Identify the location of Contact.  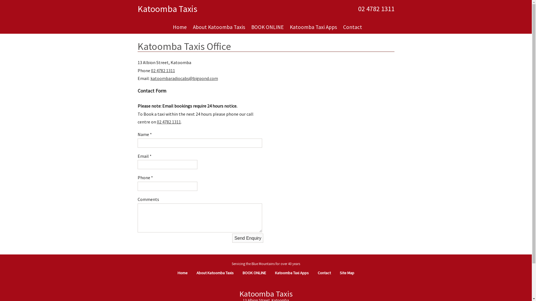
(324, 273).